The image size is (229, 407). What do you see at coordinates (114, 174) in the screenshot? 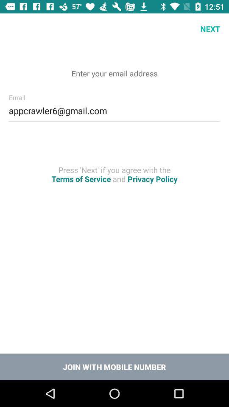
I see `open the press next if at the center` at bounding box center [114, 174].